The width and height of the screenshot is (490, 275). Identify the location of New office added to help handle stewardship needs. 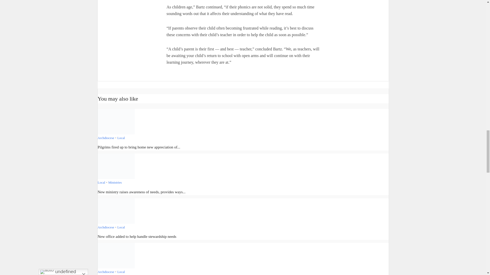
(116, 210).